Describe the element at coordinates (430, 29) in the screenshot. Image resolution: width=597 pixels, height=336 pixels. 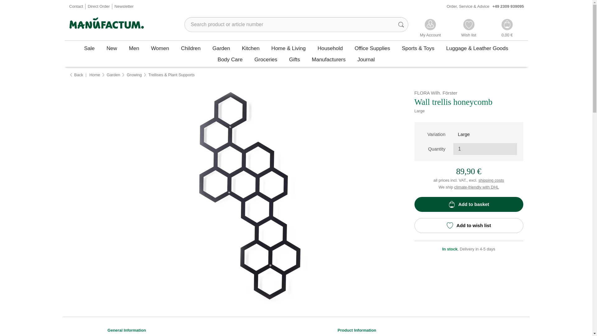
I see `My Account` at that location.